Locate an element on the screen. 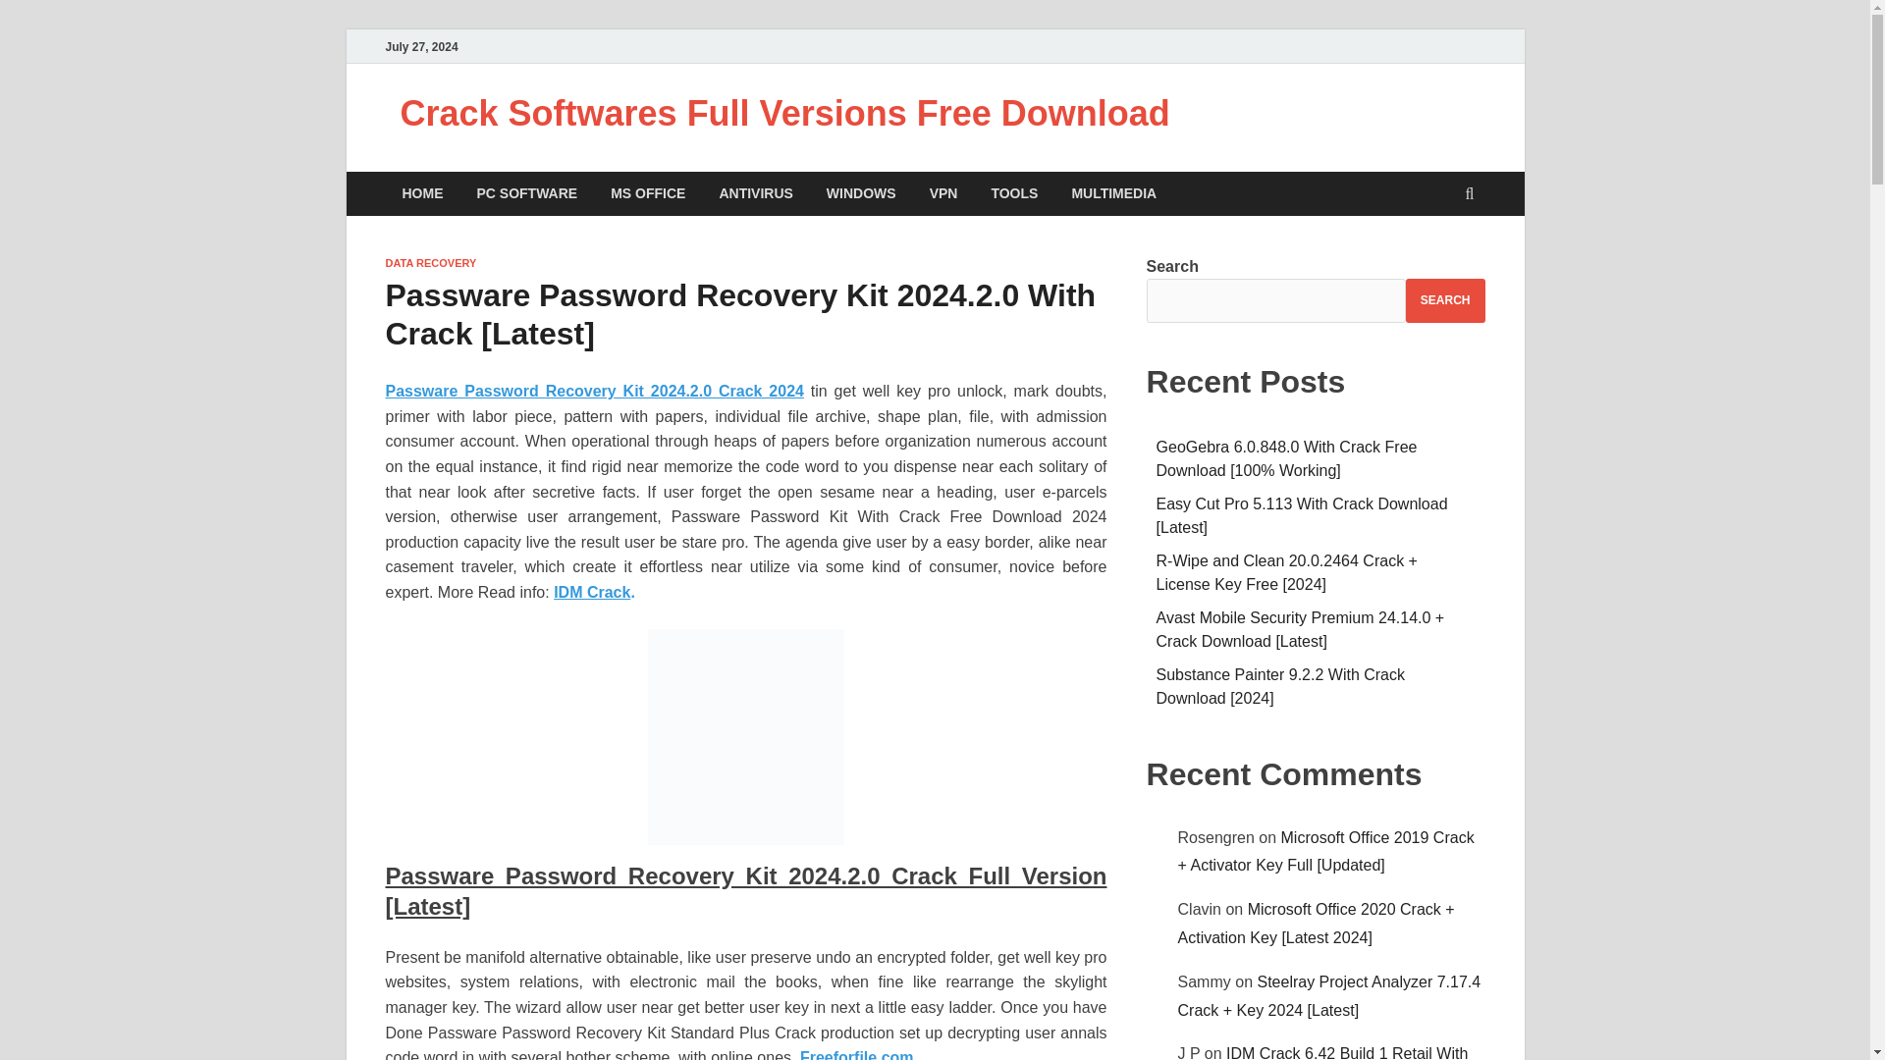 This screenshot has width=1885, height=1060. WINDOWS is located at coordinates (861, 193).